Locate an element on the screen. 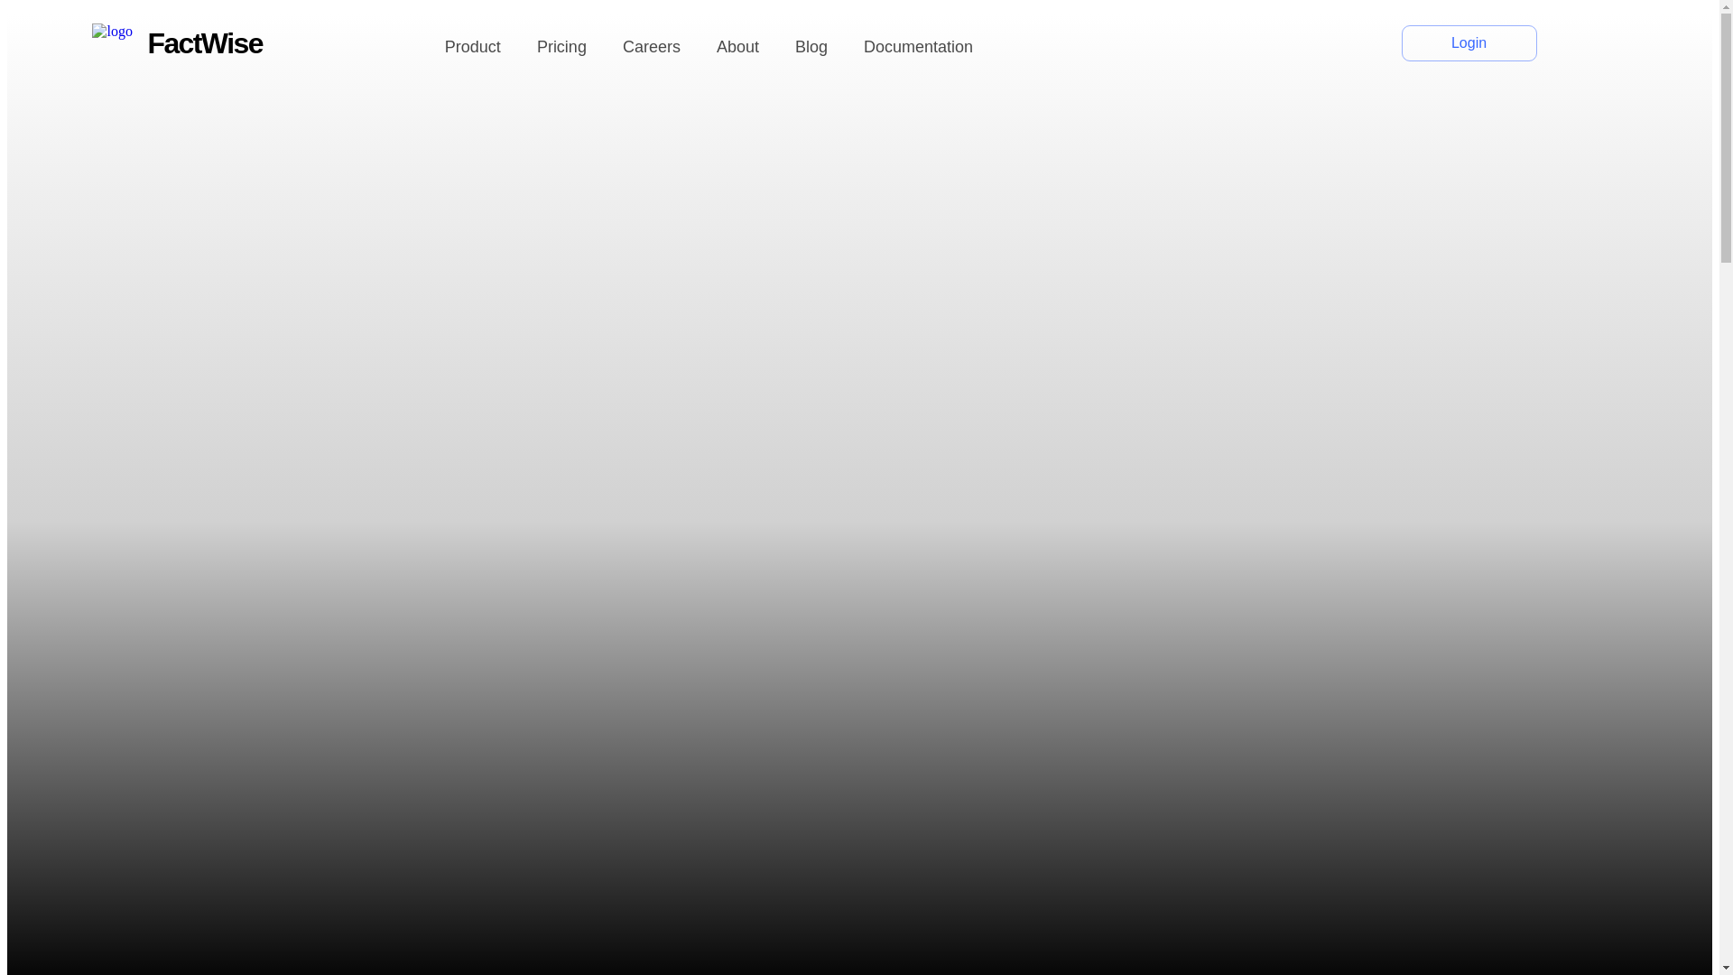  Documentation is located at coordinates (917, 47).